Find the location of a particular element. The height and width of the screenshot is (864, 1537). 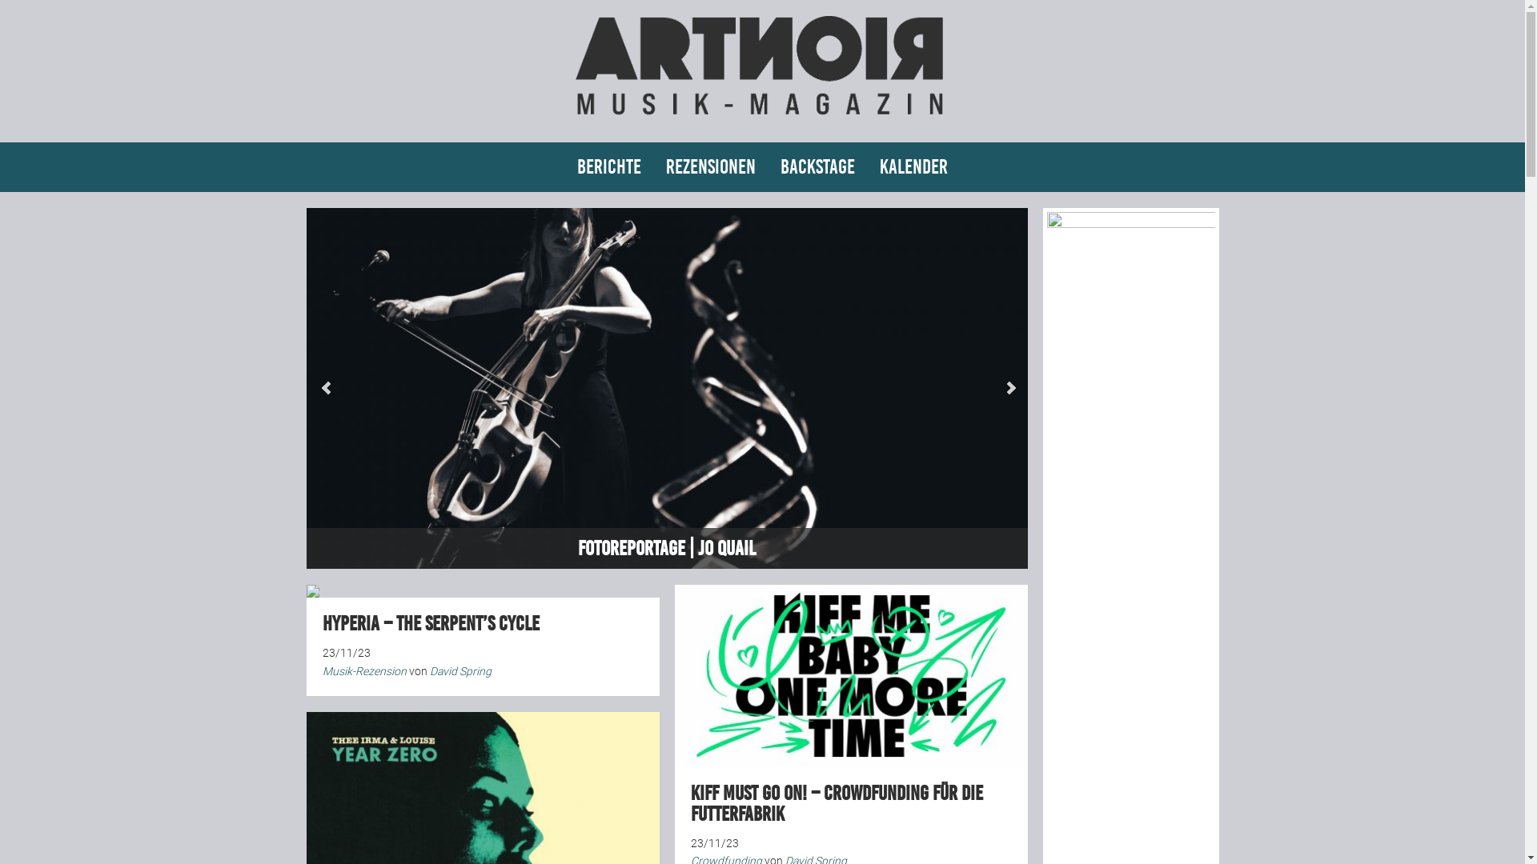

Next is located at coordinates (1010, 388).